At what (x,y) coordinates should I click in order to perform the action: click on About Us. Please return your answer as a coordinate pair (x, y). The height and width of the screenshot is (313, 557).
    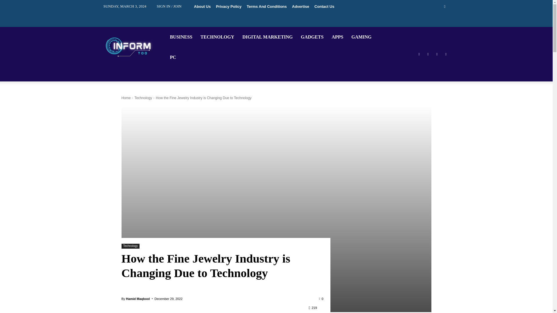
    Looking at the image, I should click on (202, 6).